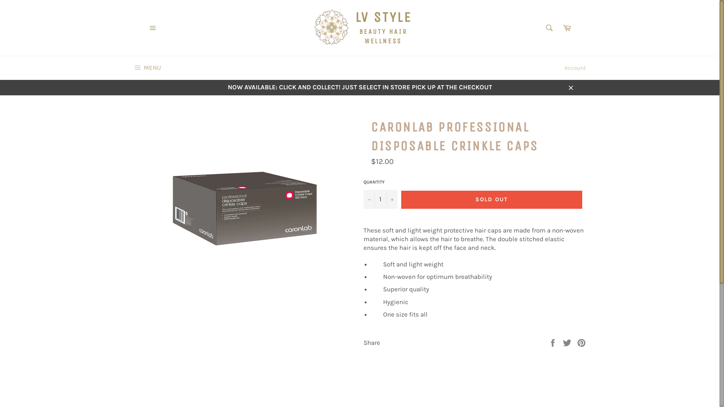 The image size is (724, 407). What do you see at coordinates (567, 28) in the screenshot?
I see `Cart` at bounding box center [567, 28].